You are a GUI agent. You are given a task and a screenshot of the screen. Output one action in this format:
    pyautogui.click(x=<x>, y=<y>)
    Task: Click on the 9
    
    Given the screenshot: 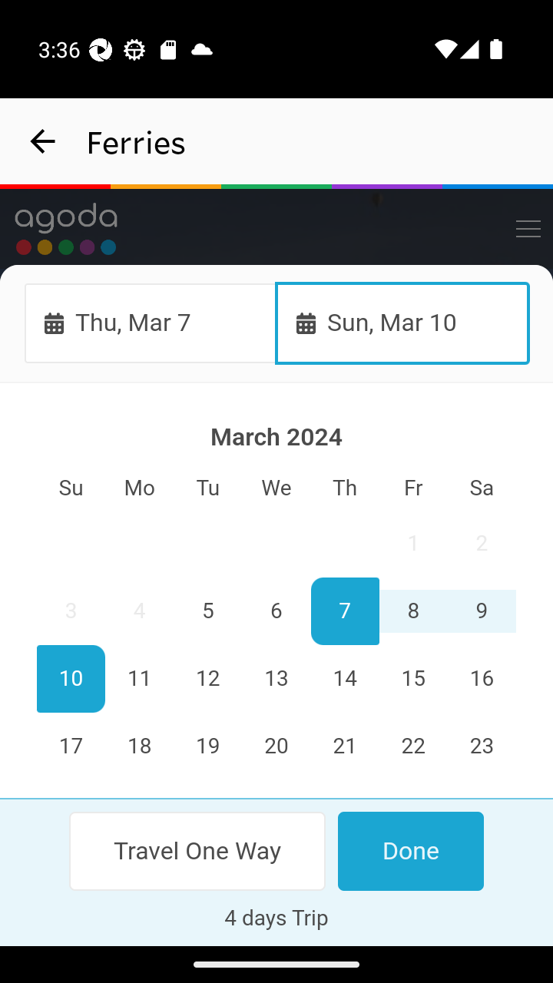 What is the action you would take?
    pyautogui.click(x=481, y=612)
    